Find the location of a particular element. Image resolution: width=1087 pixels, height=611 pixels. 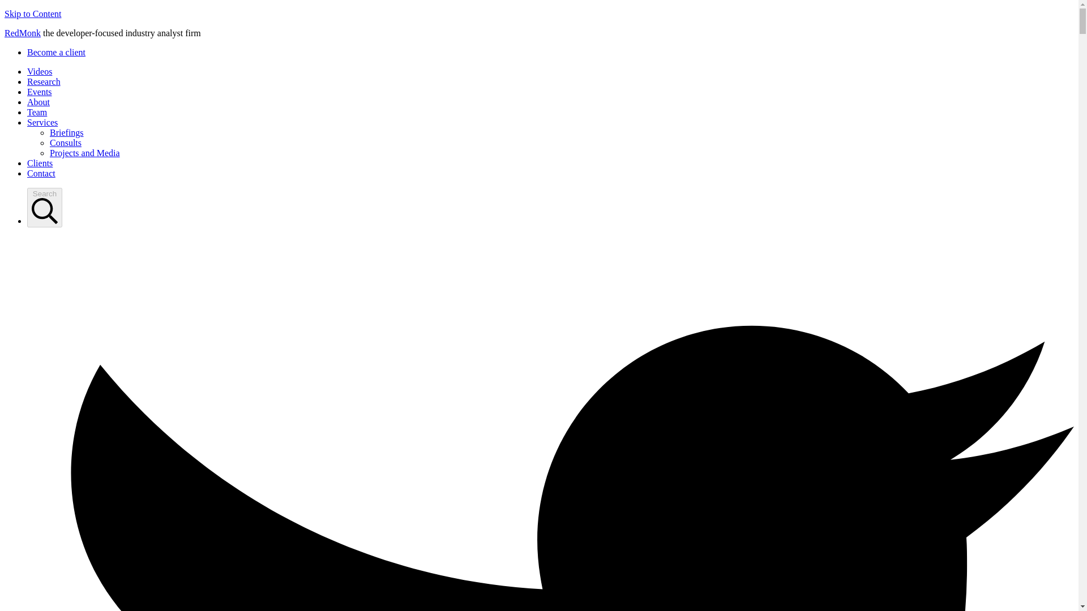

Events is located at coordinates (40, 92).